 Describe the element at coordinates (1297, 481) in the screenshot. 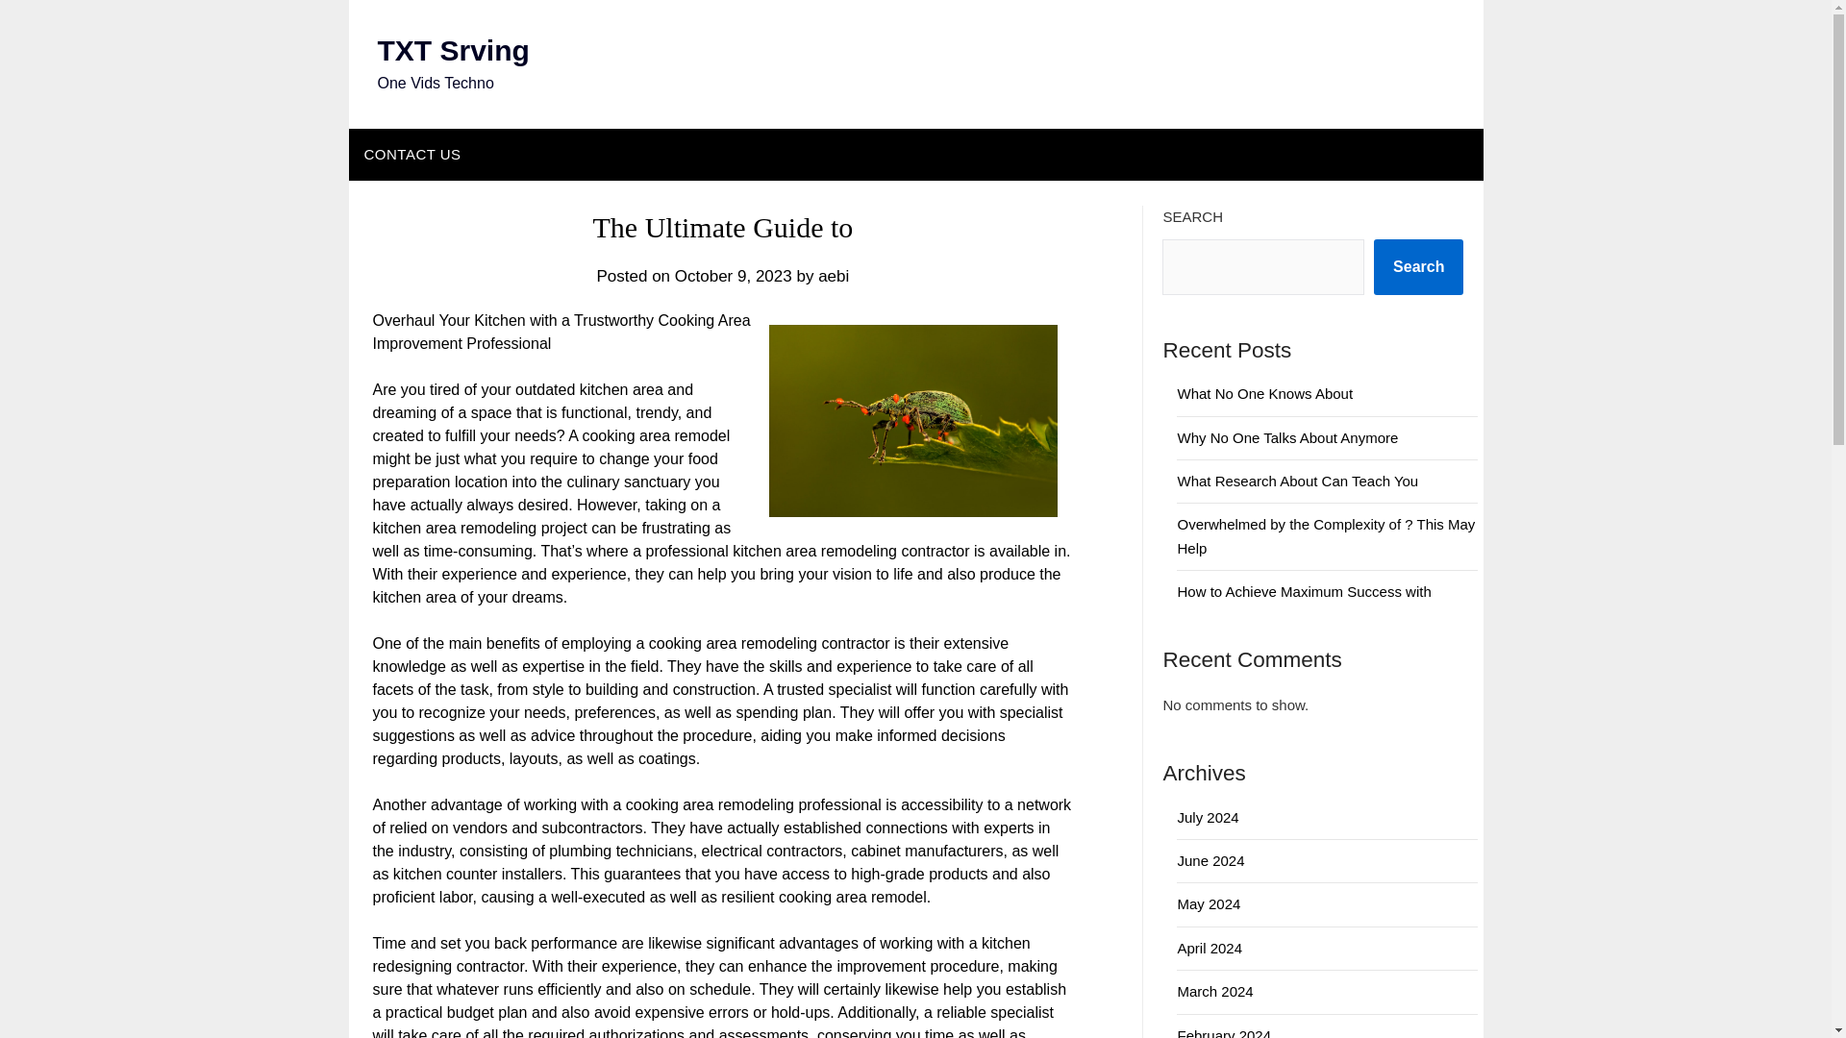

I see `What Research About Can Teach You` at that location.